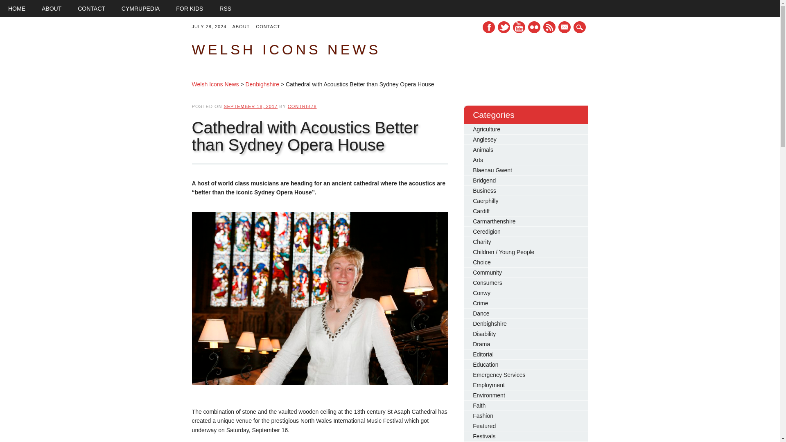  What do you see at coordinates (250, 106) in the screenshot?
I see `10:21 am` at bounding box center [250, 106].